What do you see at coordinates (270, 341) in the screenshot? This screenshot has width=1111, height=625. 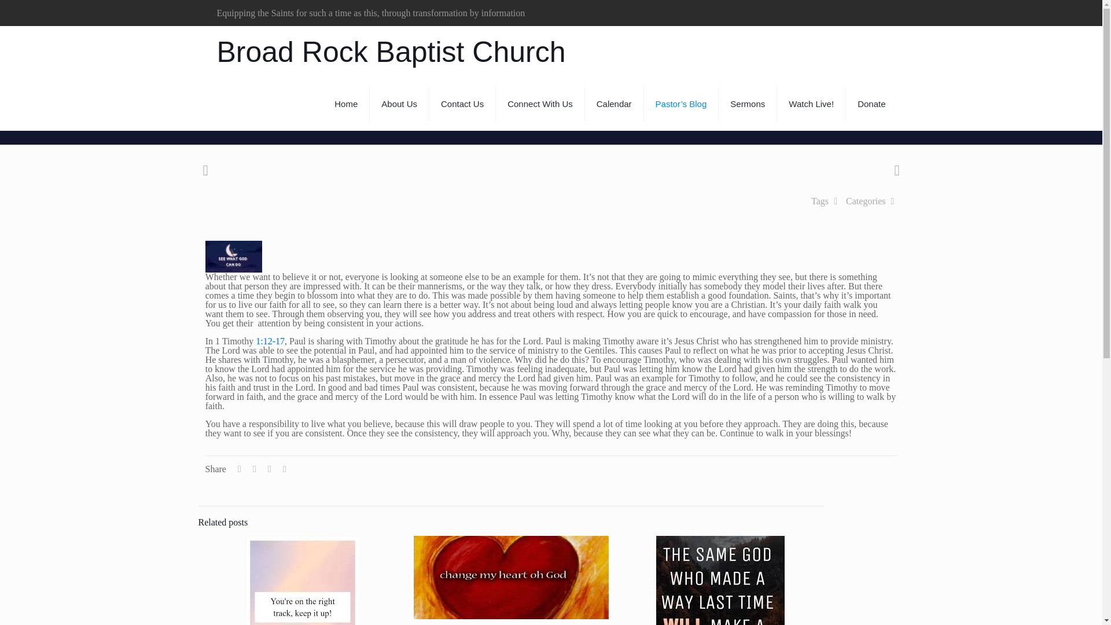 I see `1:12-17` at bounding box center [270, 341].